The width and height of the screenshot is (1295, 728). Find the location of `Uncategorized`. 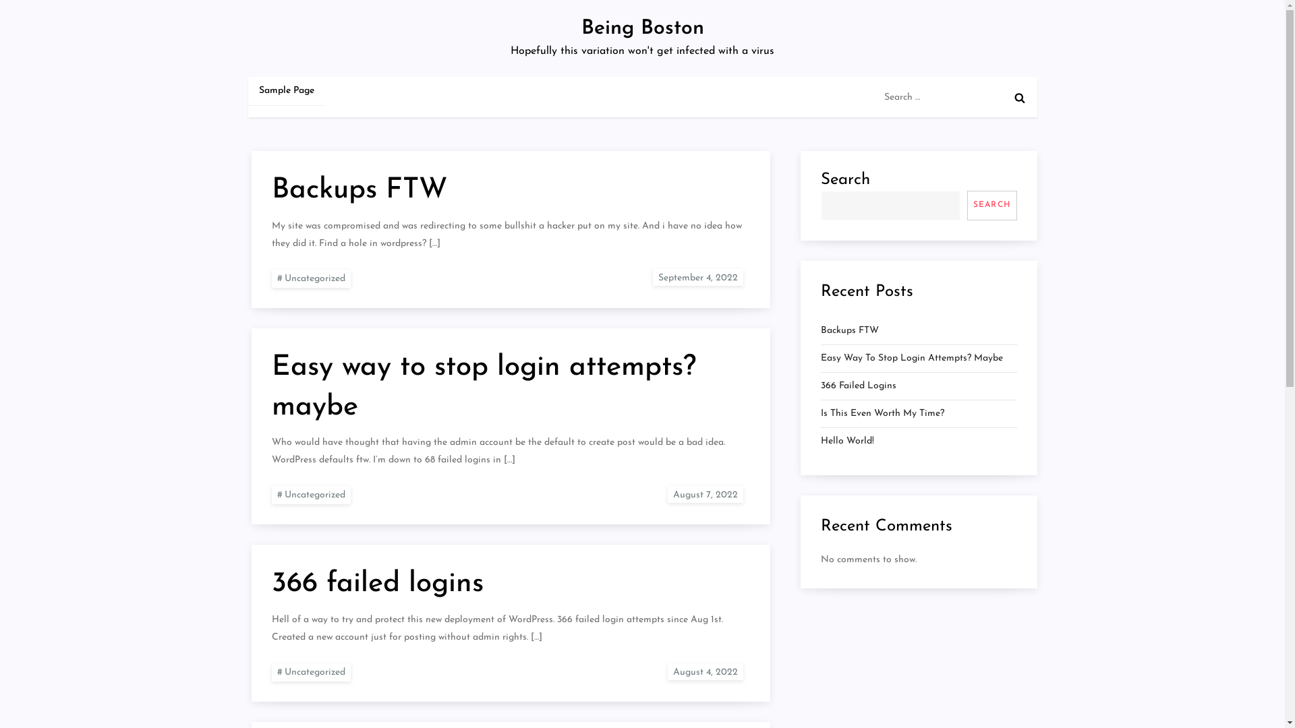

Uncategorized is located at coordinates (310, 673).